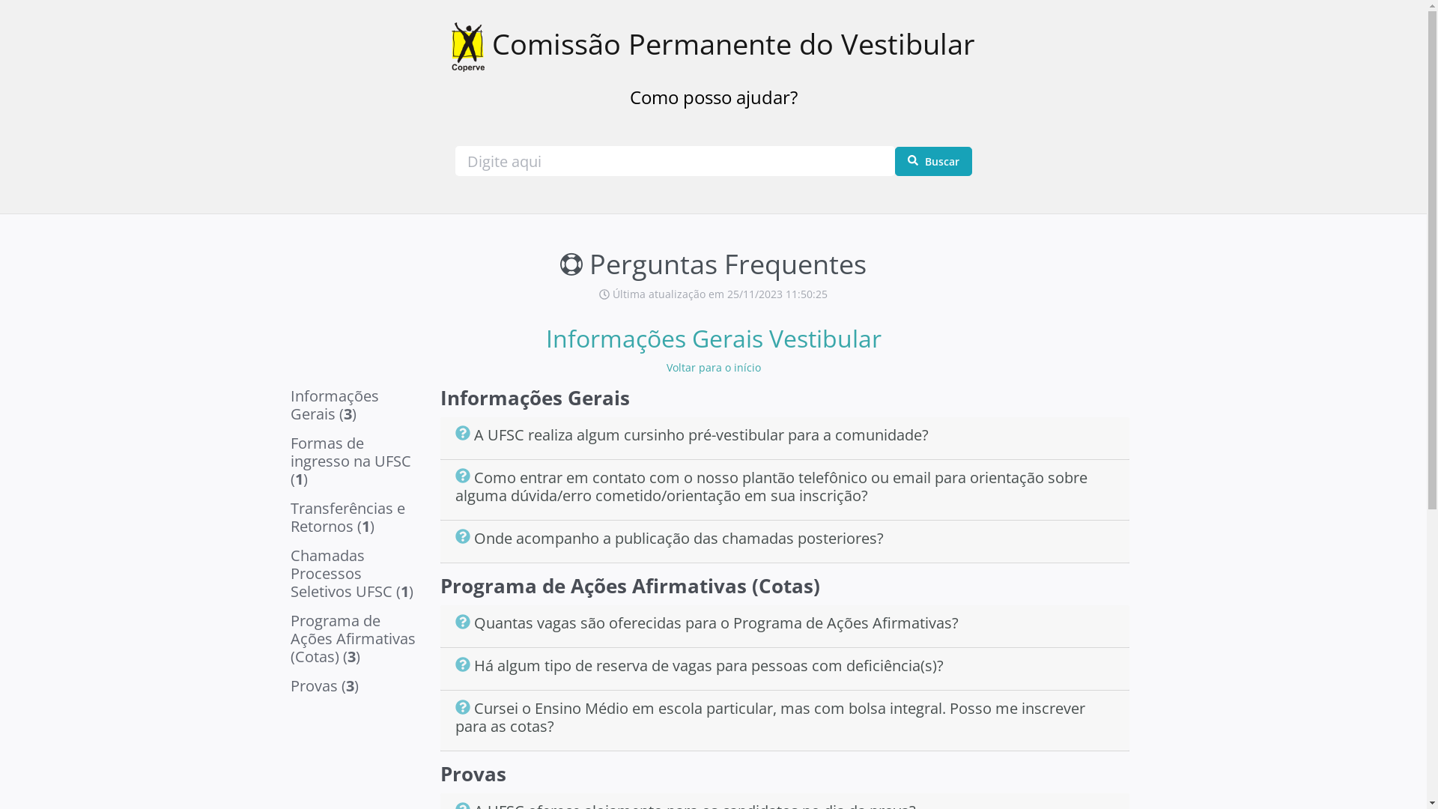 The height and width of the screenshot is (809, 1438). I want to click on Provas (3), so click(357, 689).